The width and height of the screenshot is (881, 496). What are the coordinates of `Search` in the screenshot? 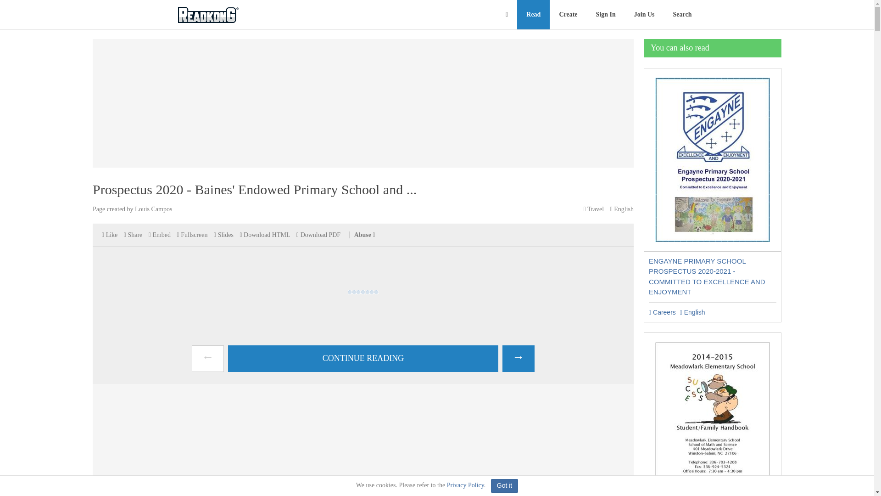 It's located at (683, 15).